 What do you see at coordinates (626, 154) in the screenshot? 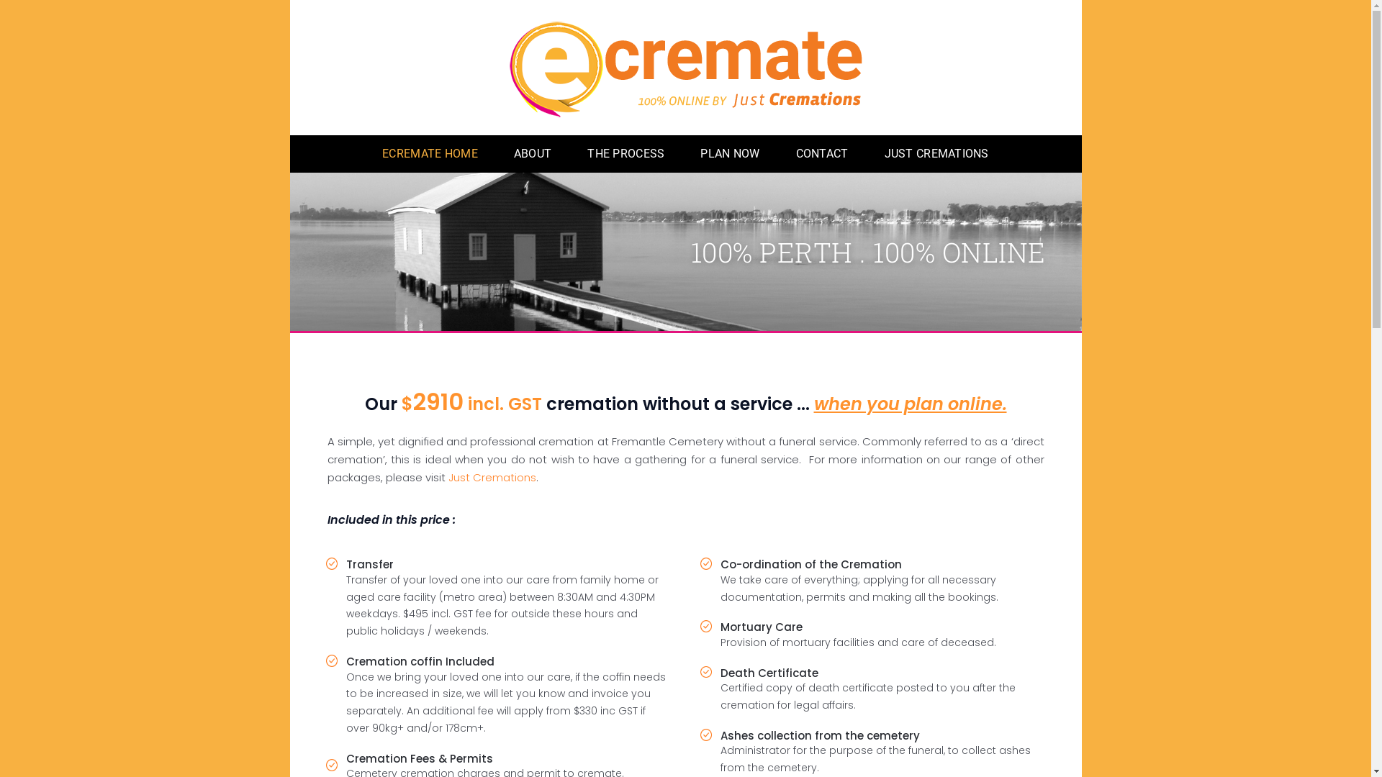
I see `THE PROCESS` at bounding box center [626, 154].